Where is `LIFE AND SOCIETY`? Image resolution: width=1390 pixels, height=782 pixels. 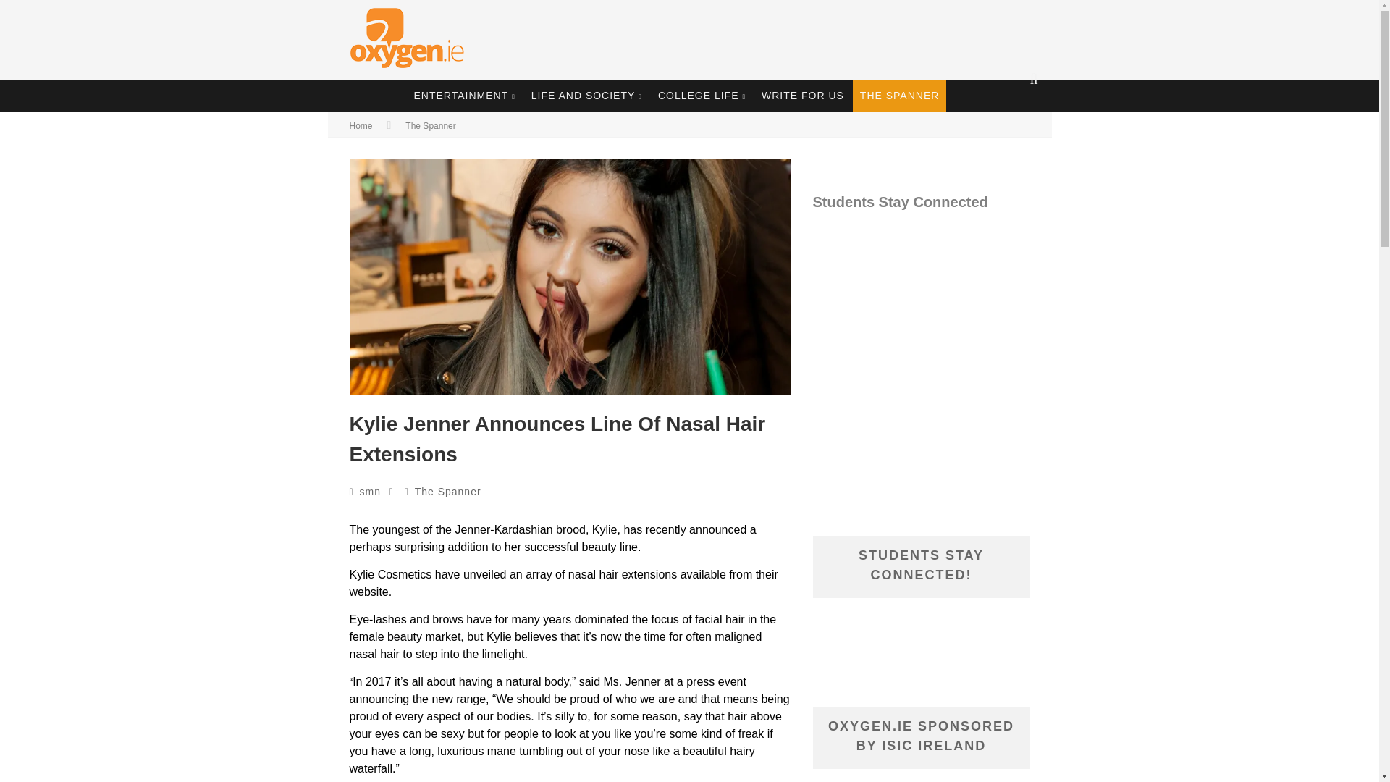
LIFE AND SOCIETY is located at coordinates (586, 96).